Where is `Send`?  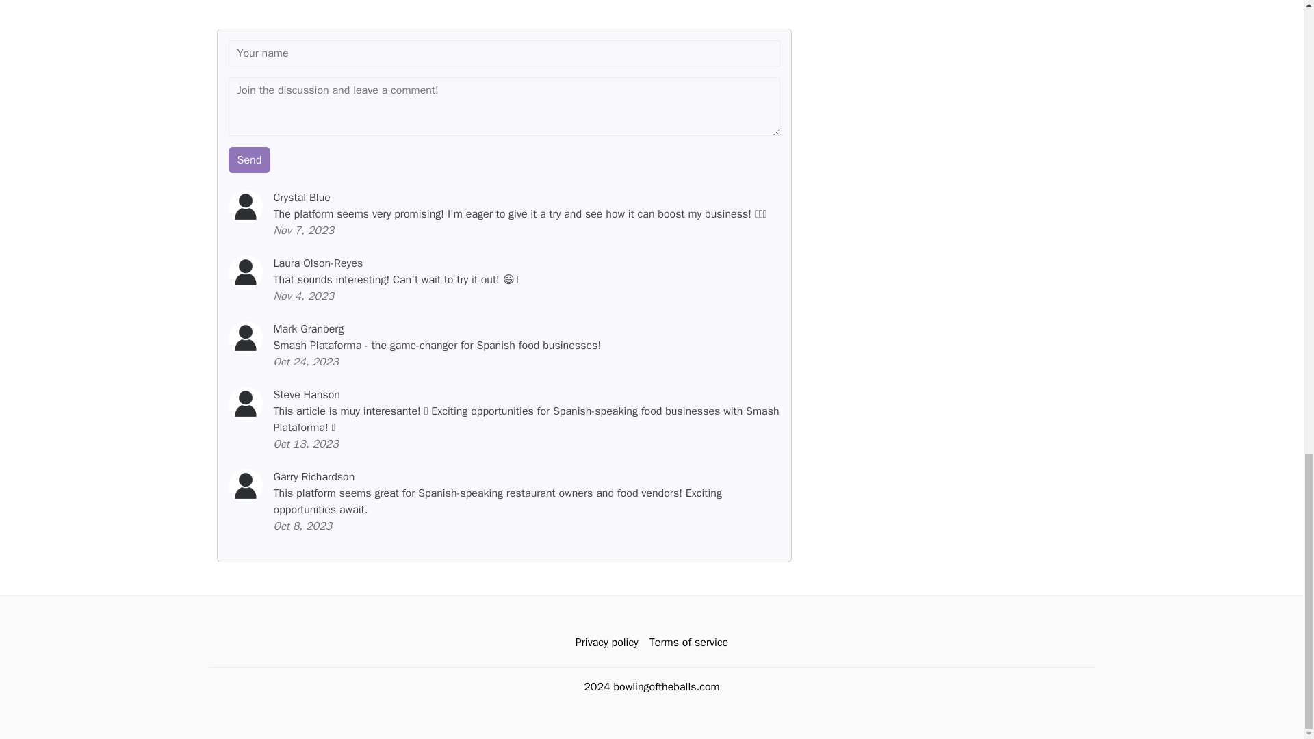 Send is located at coordinates (249, 159).